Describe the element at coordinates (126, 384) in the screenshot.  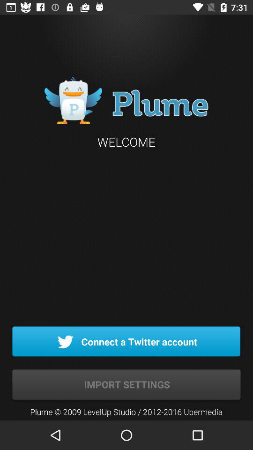
I see `press the icon above plume 2009 levelup item` at that location.